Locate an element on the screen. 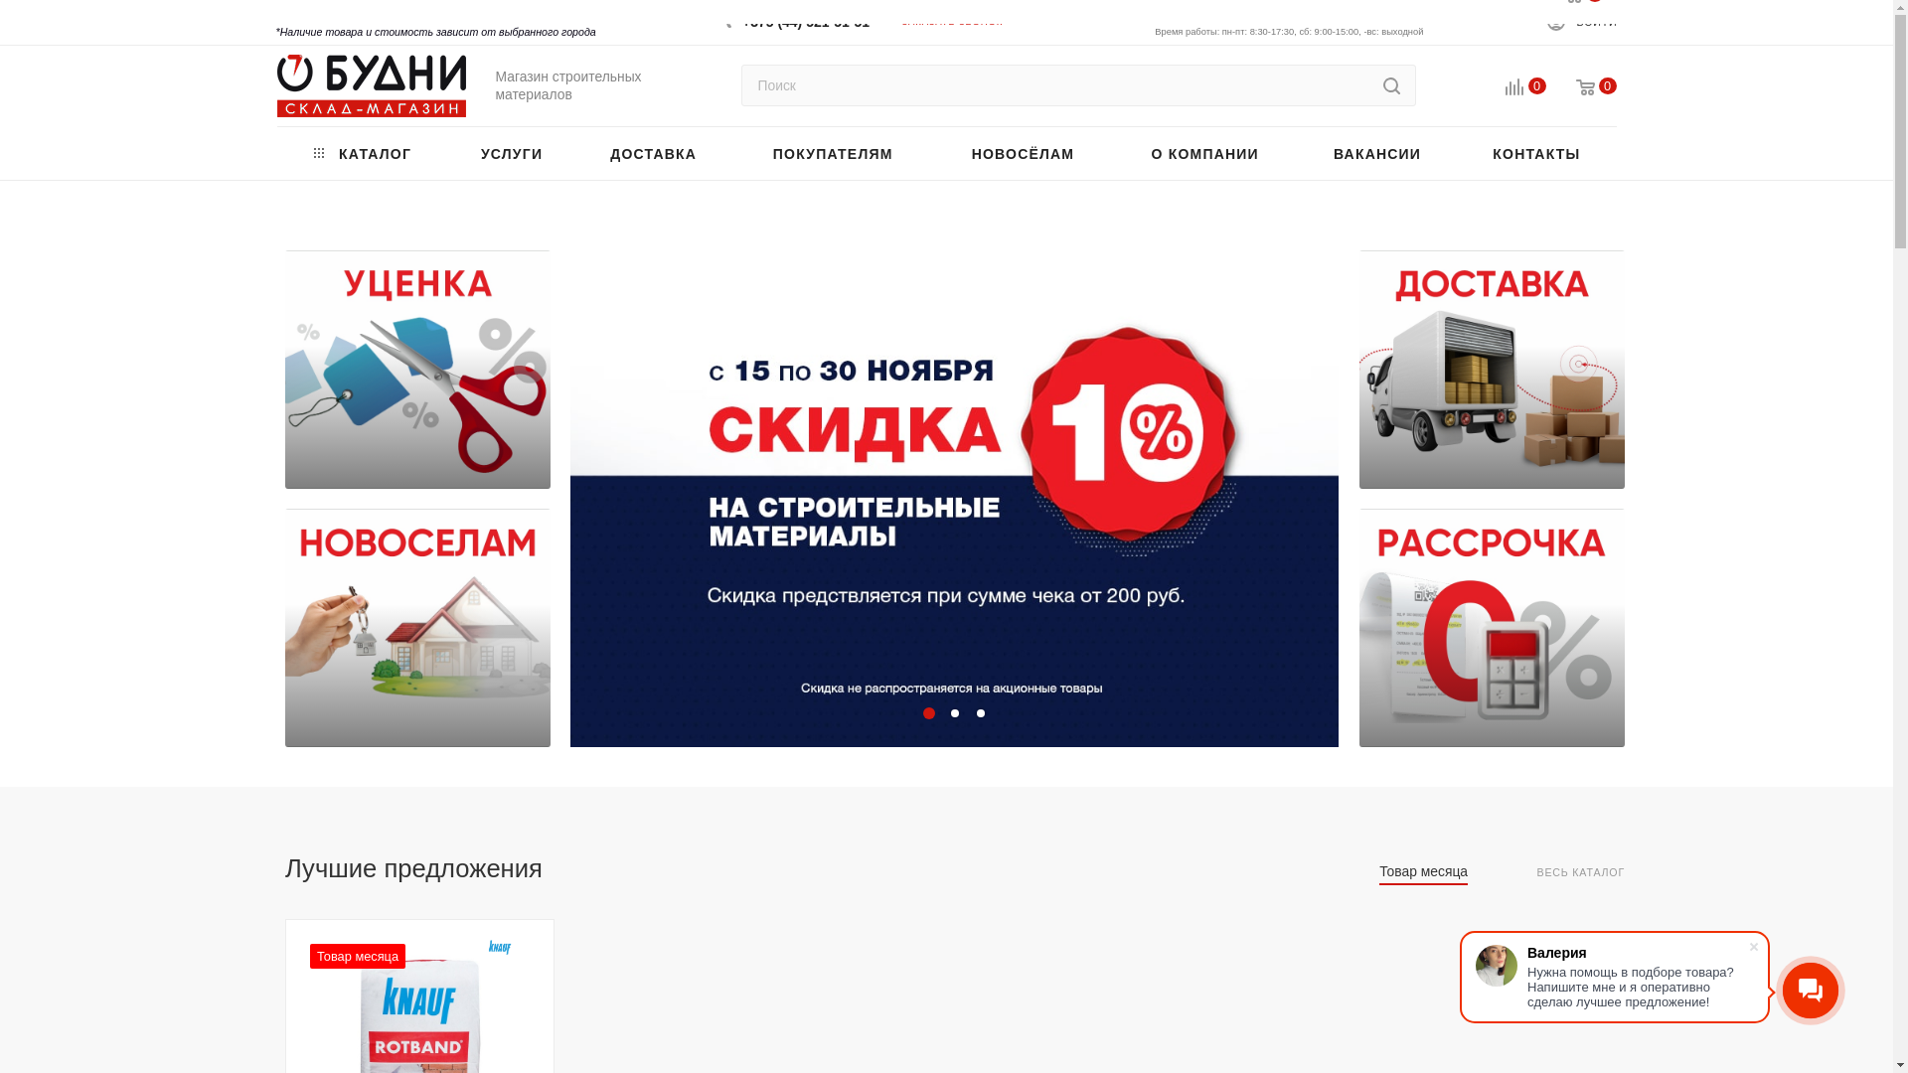 Image resolution: width=1908 pixels, height=1073 pixels. +375 (44) 521-51-51 is located at coordinates (806, 15).